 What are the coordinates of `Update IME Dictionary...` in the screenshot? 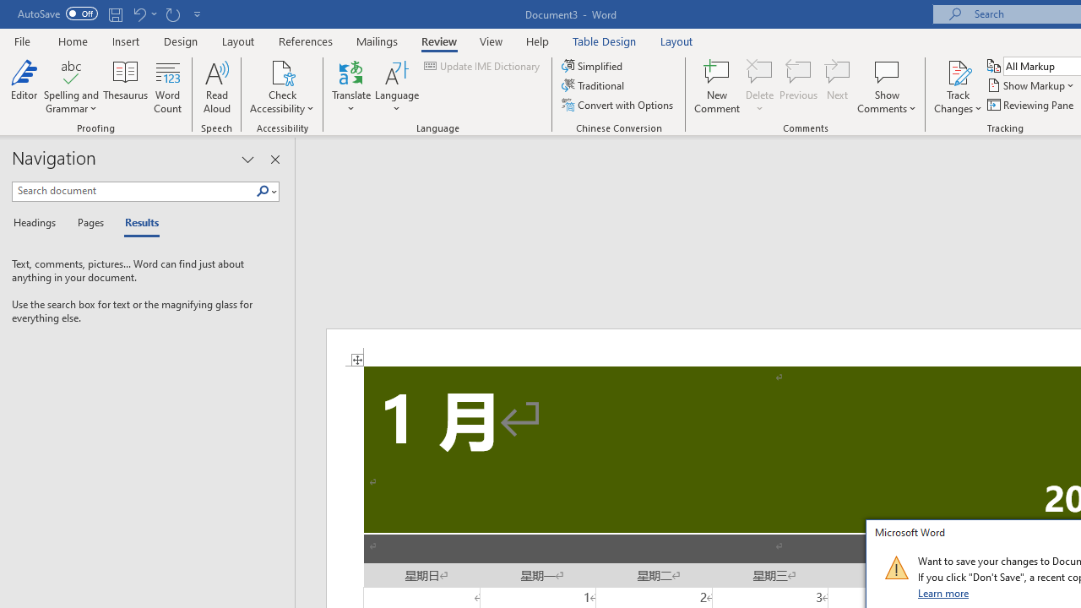 It's located at (483, 66).